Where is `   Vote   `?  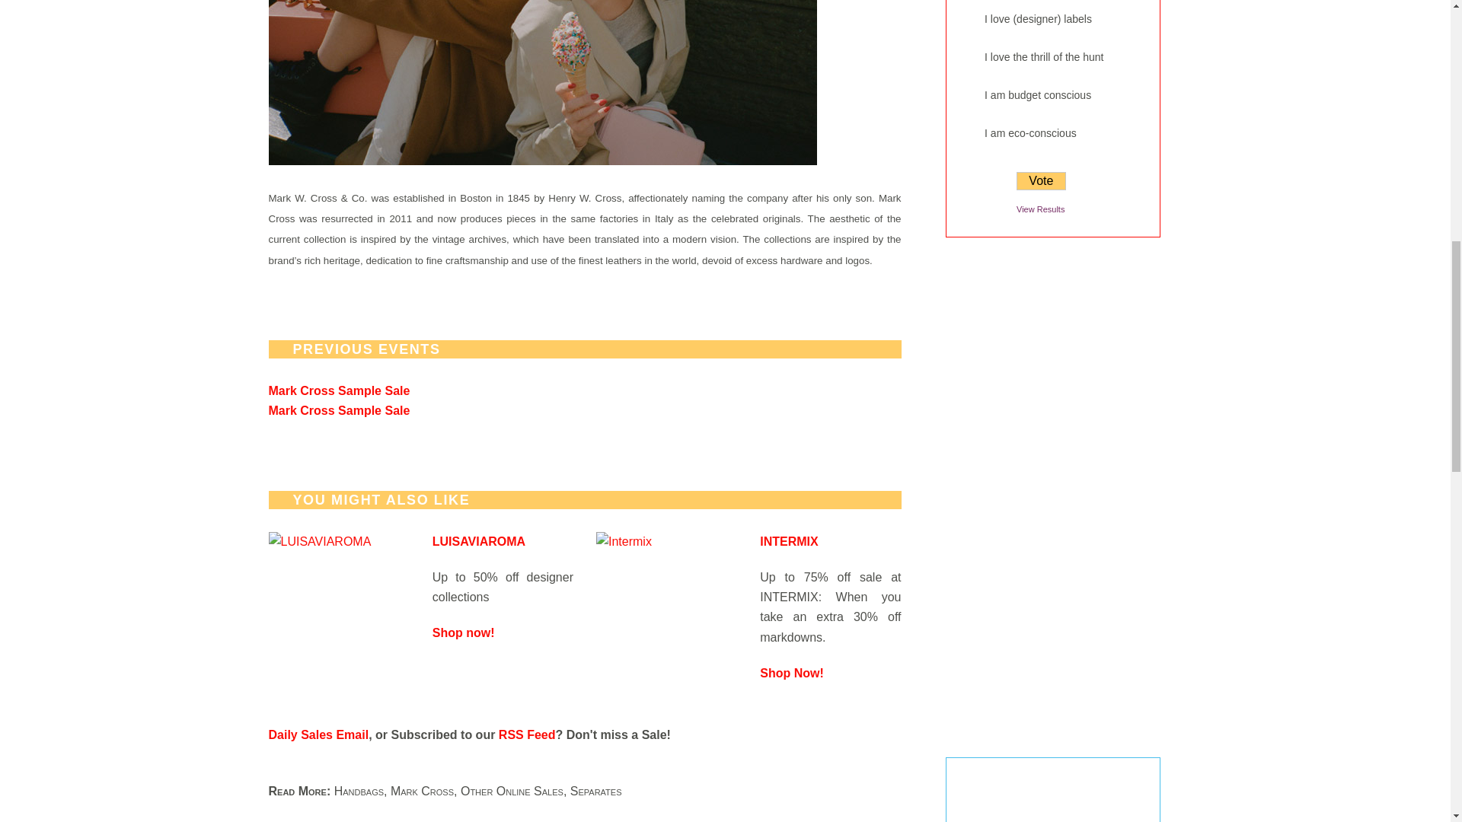    Vote    is located at coordinates (1040, 180).